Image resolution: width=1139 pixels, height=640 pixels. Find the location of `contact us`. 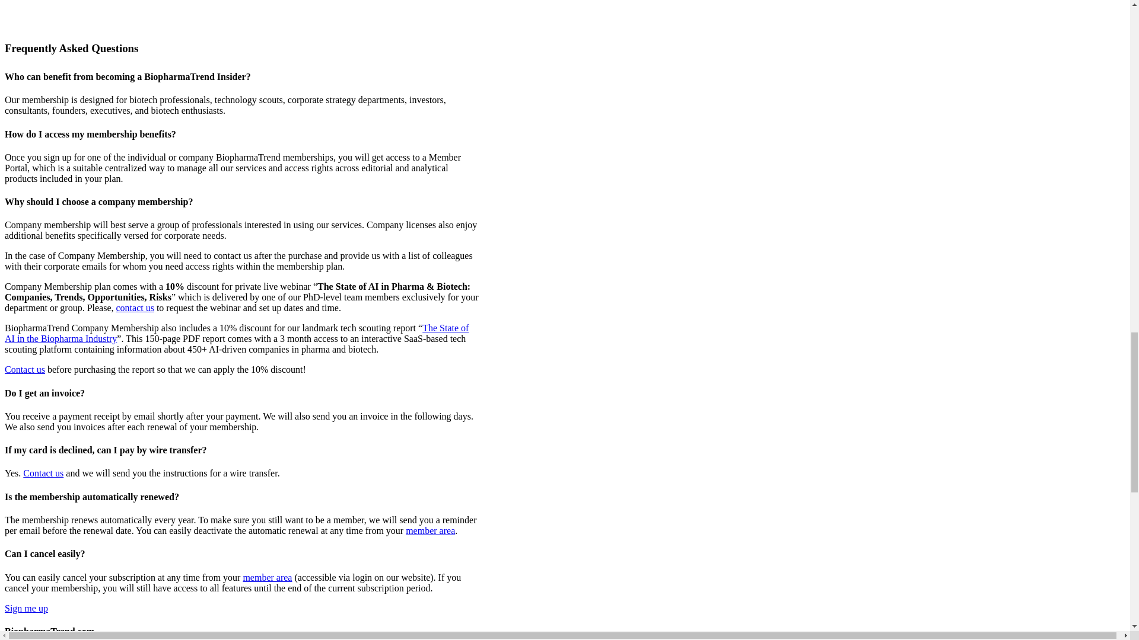

contact us is located at coordinates (135, 308).